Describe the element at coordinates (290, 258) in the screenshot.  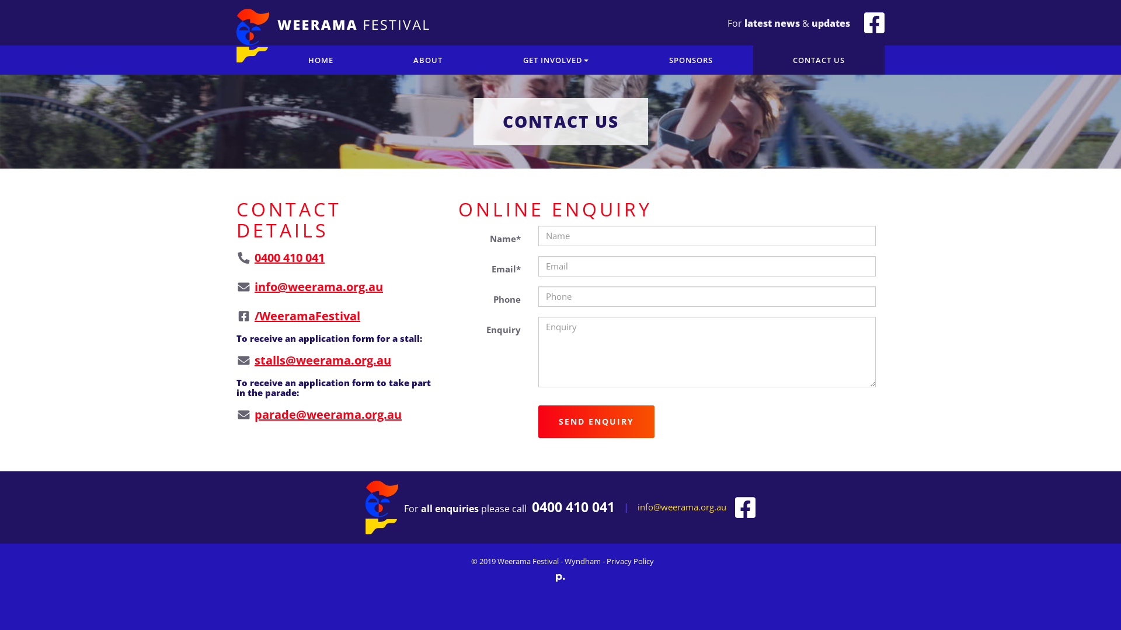
I see `0400 410 041` at that location.